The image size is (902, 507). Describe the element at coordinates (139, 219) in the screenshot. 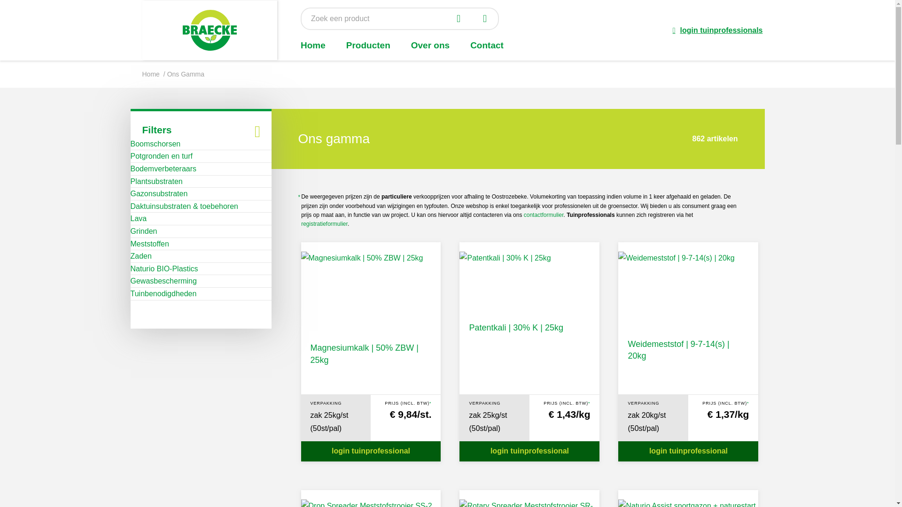

I see `Lava` at that location.